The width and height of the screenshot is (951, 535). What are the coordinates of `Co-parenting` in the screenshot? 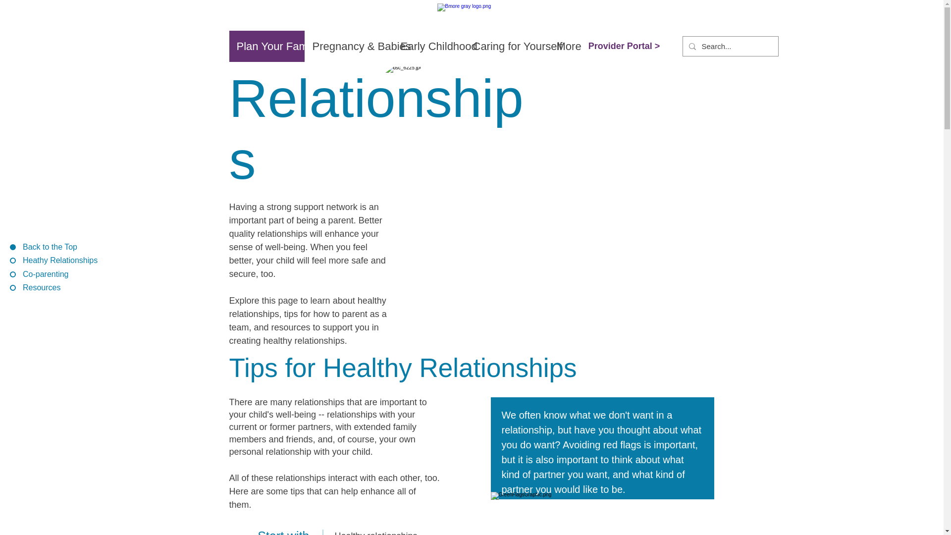 It's located at (53, 274).